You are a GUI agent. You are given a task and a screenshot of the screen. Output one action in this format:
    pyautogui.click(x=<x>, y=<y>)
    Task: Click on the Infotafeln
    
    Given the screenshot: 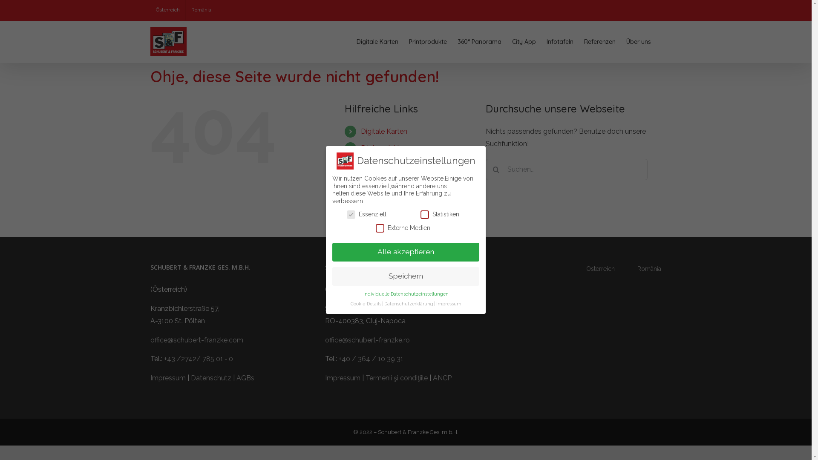 What is the action you would take?
    pyautogui.click(x=560, y=42)
    